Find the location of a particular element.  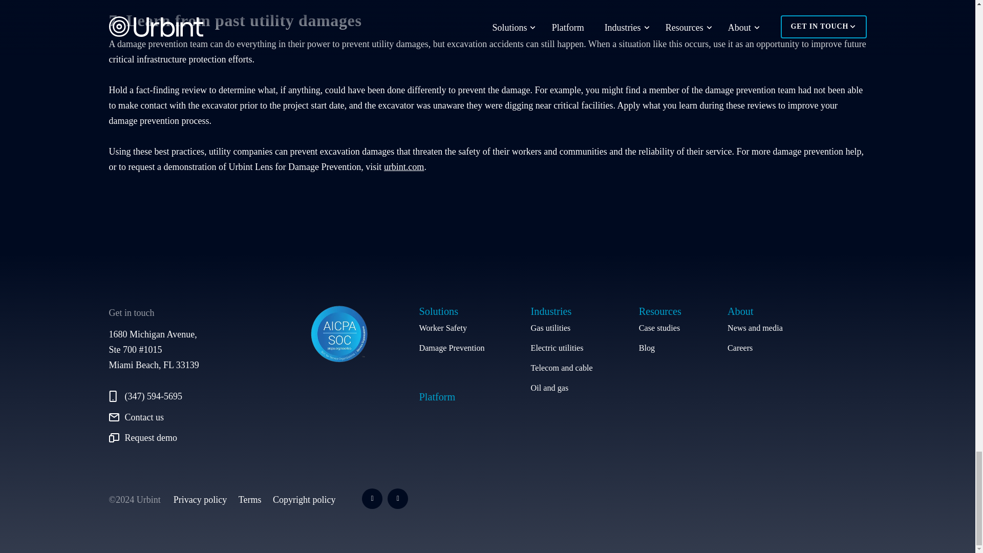

Solutions is located at coordinates (452, 311).